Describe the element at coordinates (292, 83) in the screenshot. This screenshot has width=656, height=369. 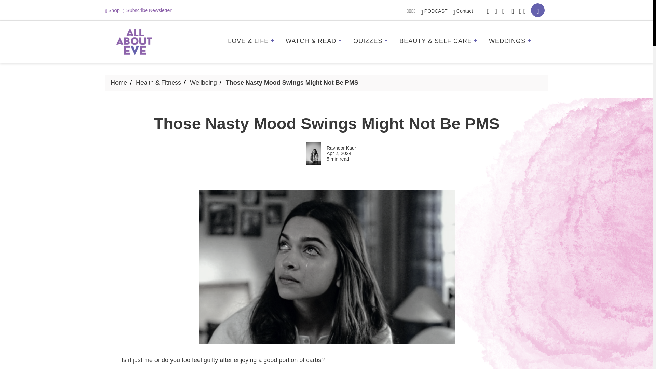
I see `Those Nasty Mood Swings Might Not Be PMS` at that location.